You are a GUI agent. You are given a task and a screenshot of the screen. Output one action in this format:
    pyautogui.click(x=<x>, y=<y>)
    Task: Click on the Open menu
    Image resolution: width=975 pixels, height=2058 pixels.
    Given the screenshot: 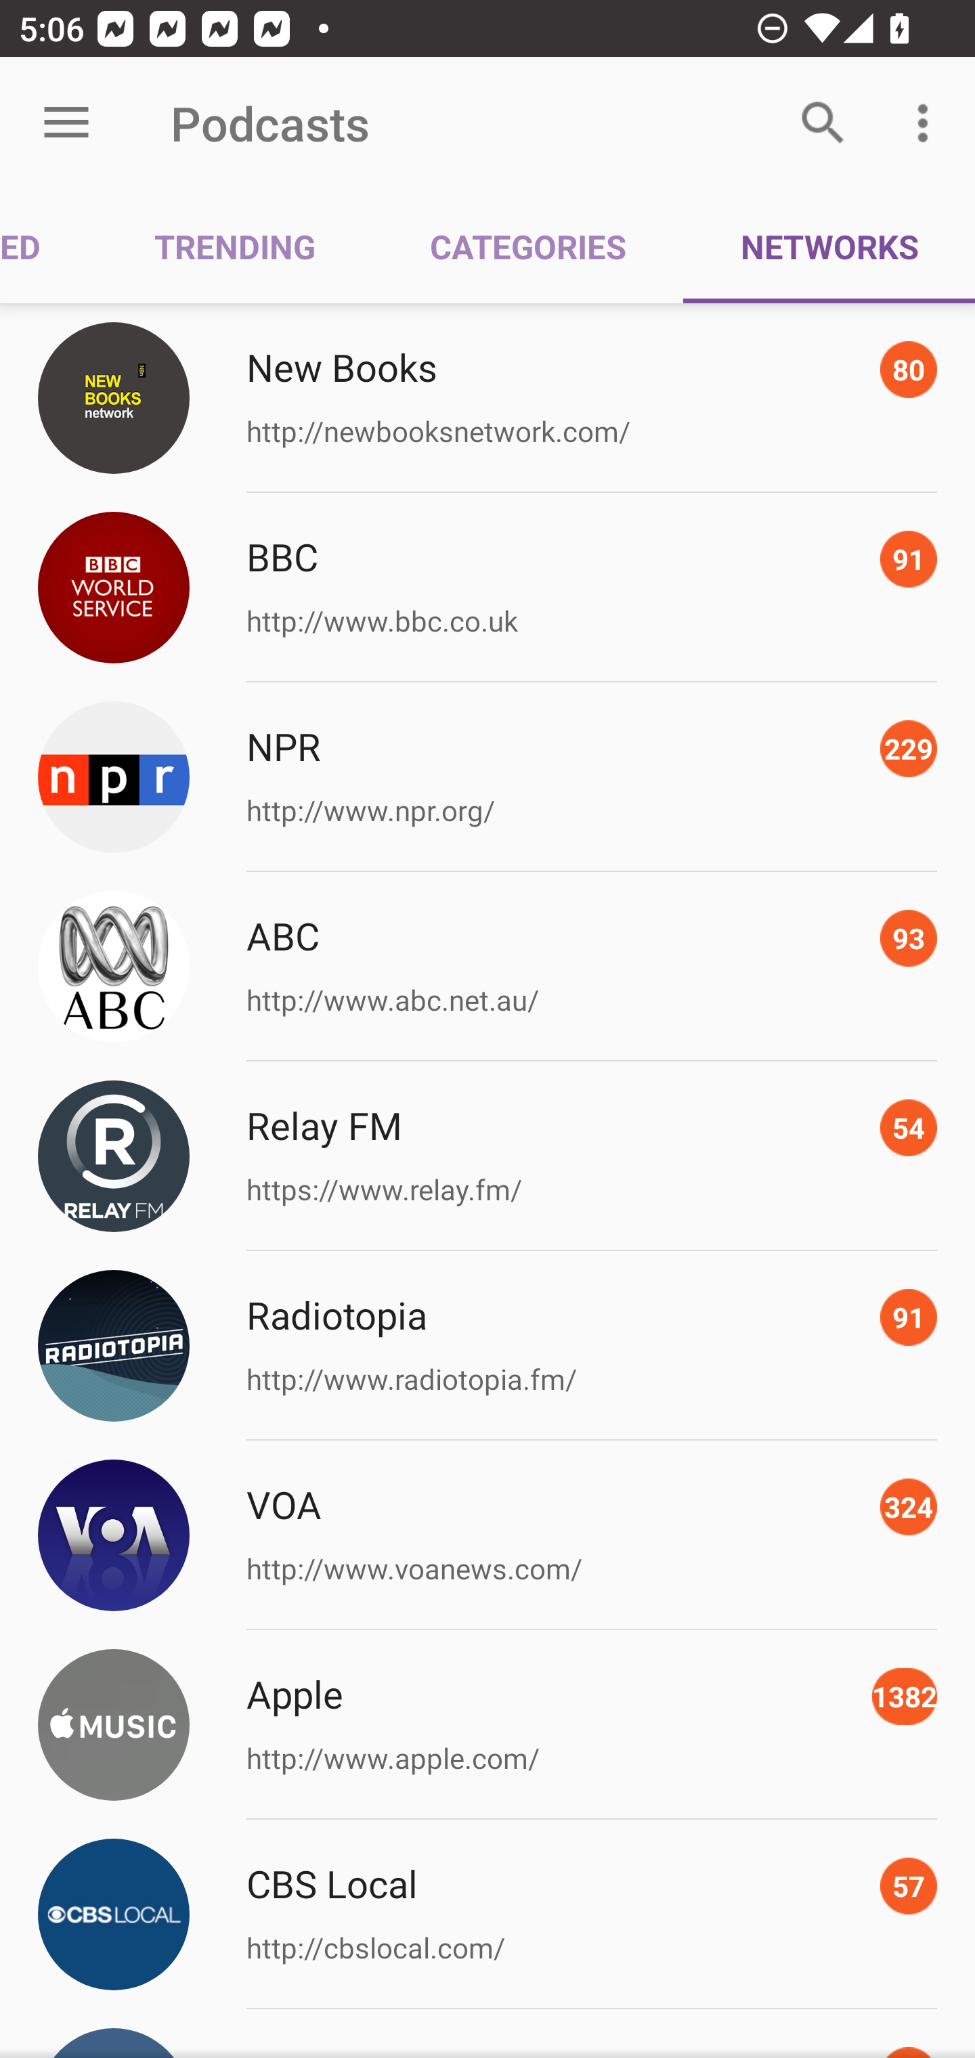 What is the action you would take?
    pyautogui.click(x=66, y=123)
    